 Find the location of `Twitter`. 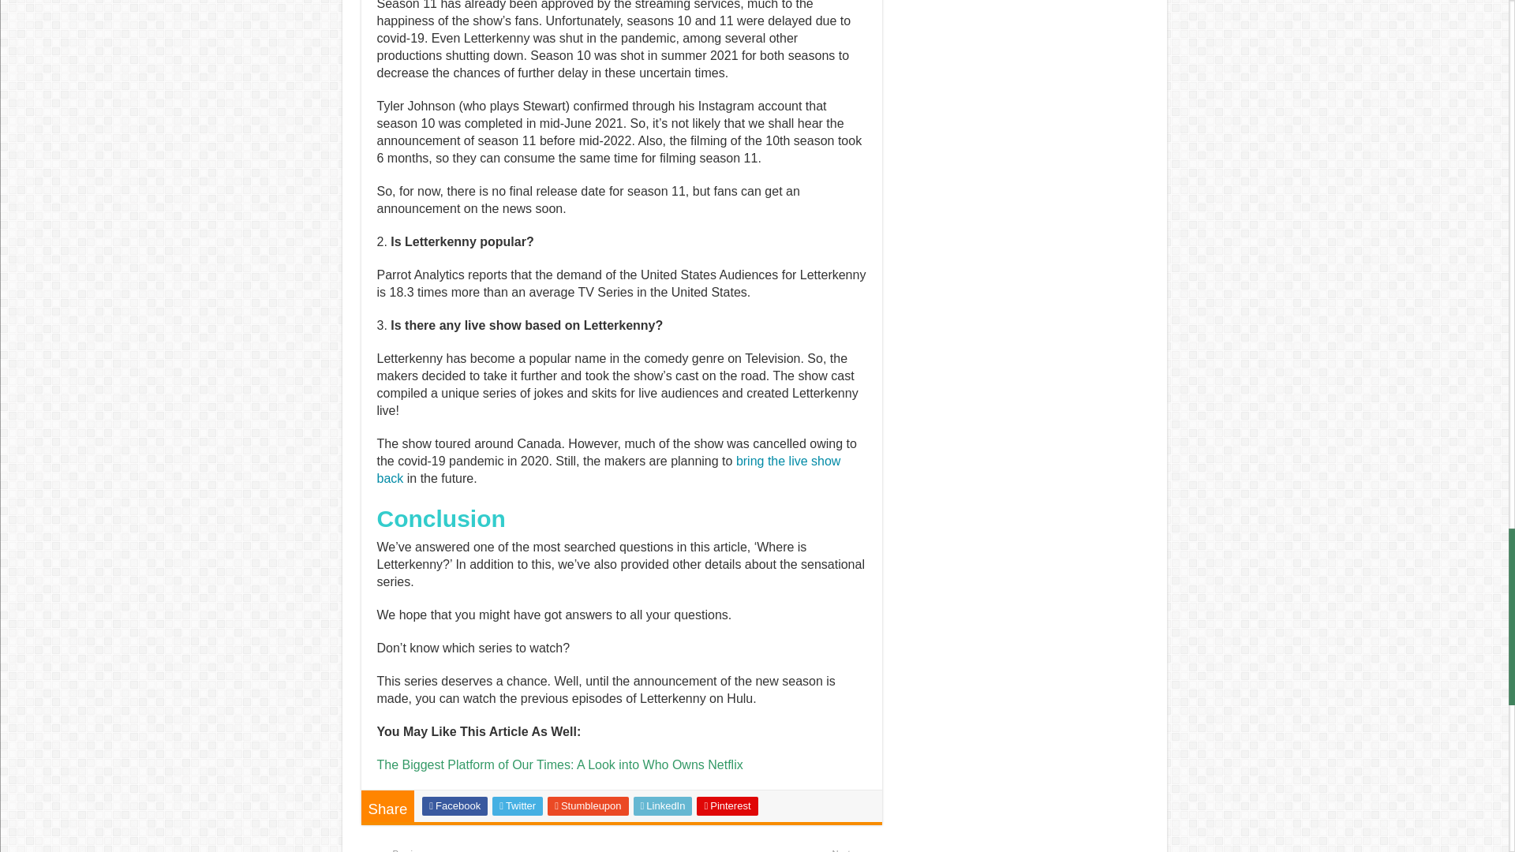

Twitter is located at coordinates (473, 850).